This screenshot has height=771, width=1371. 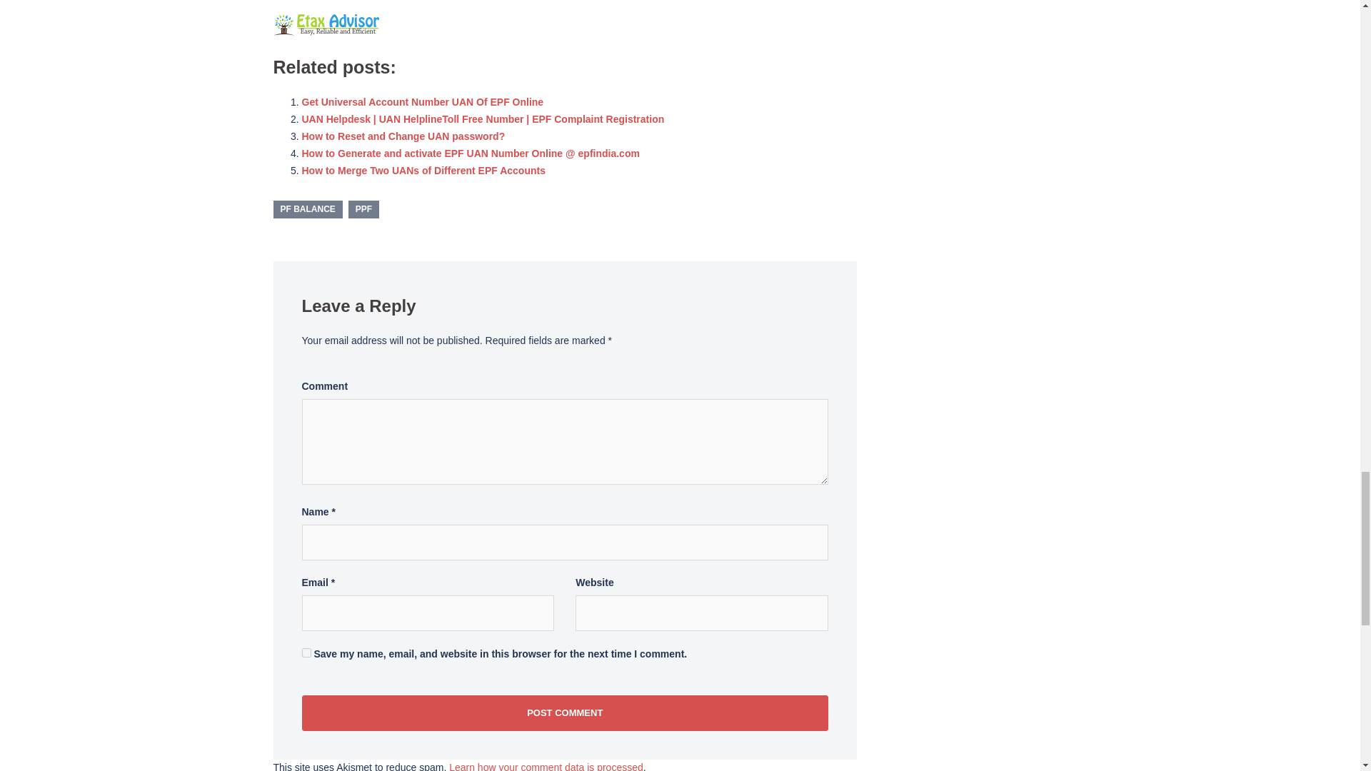 What do you see at coordinates (564, 712) in the screenshot?
I see `Post Comment` at bounding box center [564, 712].